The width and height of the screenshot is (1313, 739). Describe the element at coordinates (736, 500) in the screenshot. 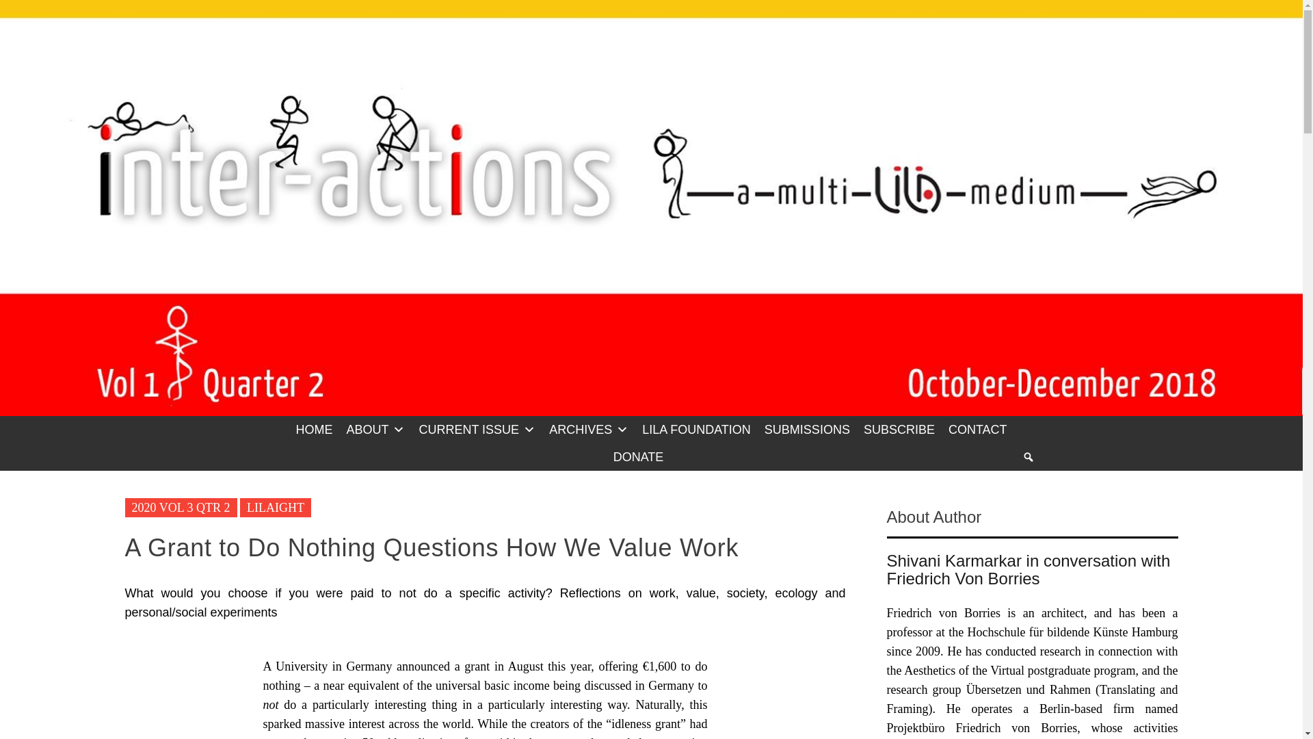

I see `Search` at that location.